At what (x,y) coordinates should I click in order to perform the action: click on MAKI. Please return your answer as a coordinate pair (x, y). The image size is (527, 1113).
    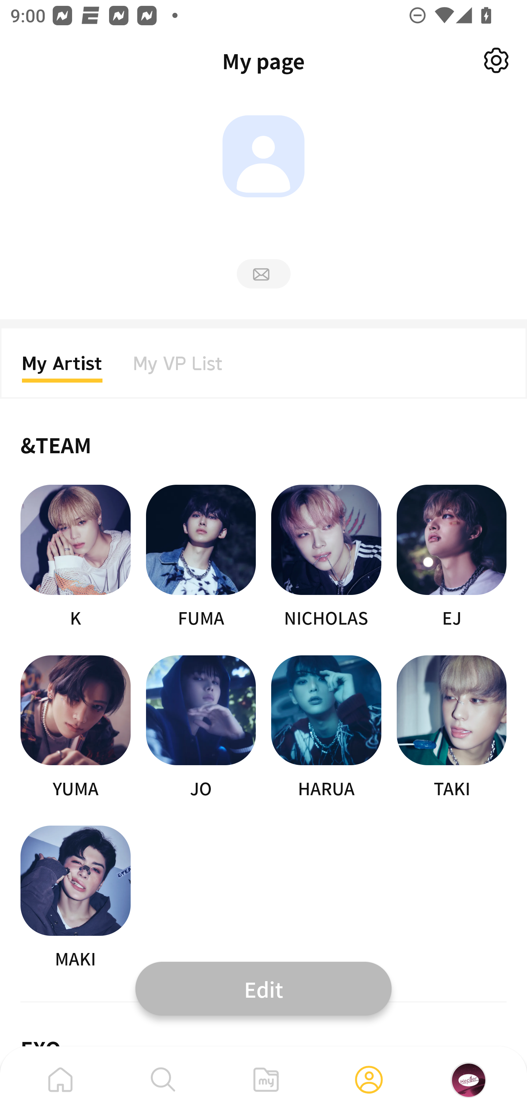
    Looking at the image, I should click on (75, 898).